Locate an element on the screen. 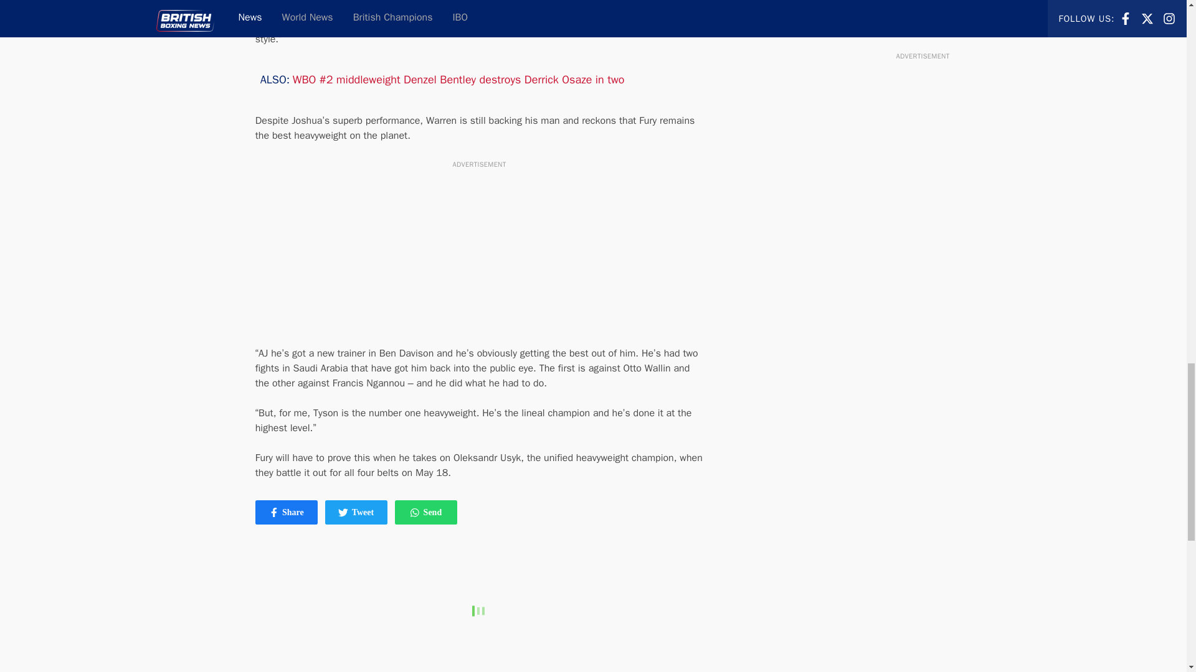 The width and height of the screenshot is (1196, 672). WhatsApp is located at coordinates (287, 512).